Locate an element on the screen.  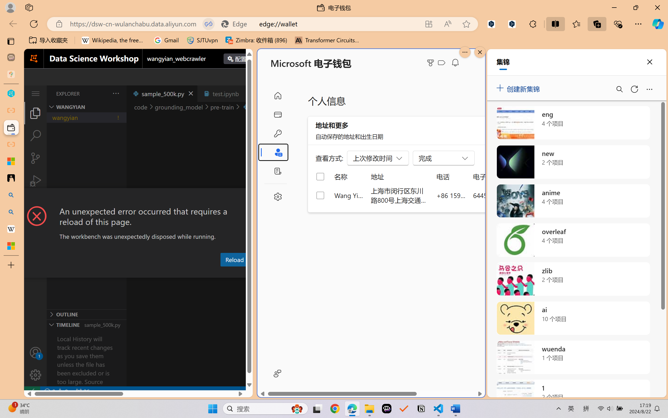
Views and More Actions... is located at coordinates (115, 93).